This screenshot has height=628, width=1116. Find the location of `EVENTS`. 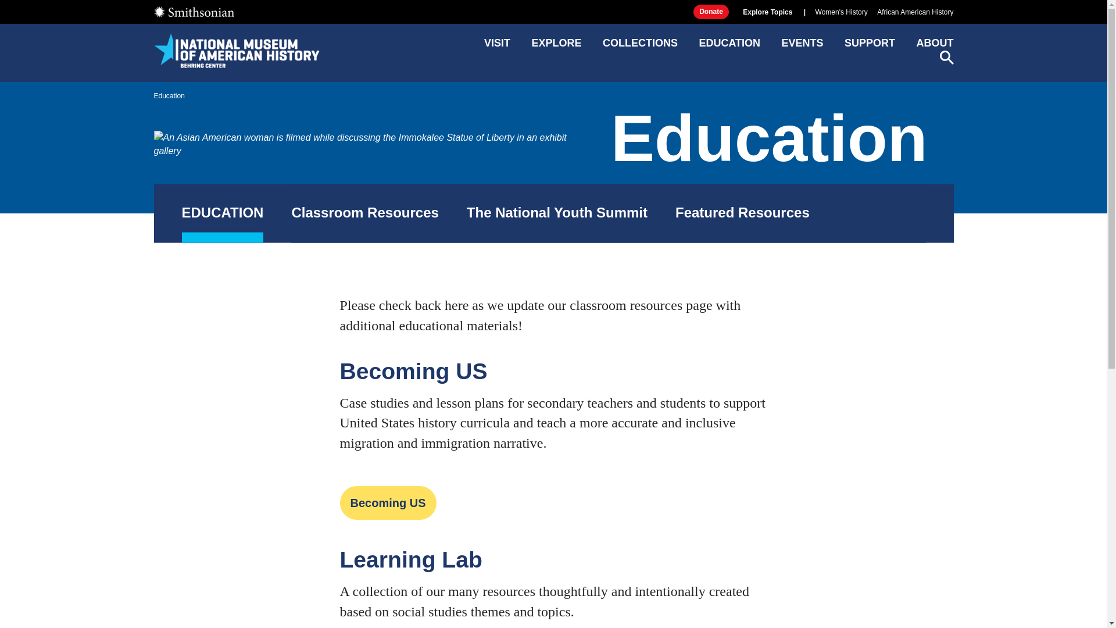

EVENTS is located at coordinates (802, 47).